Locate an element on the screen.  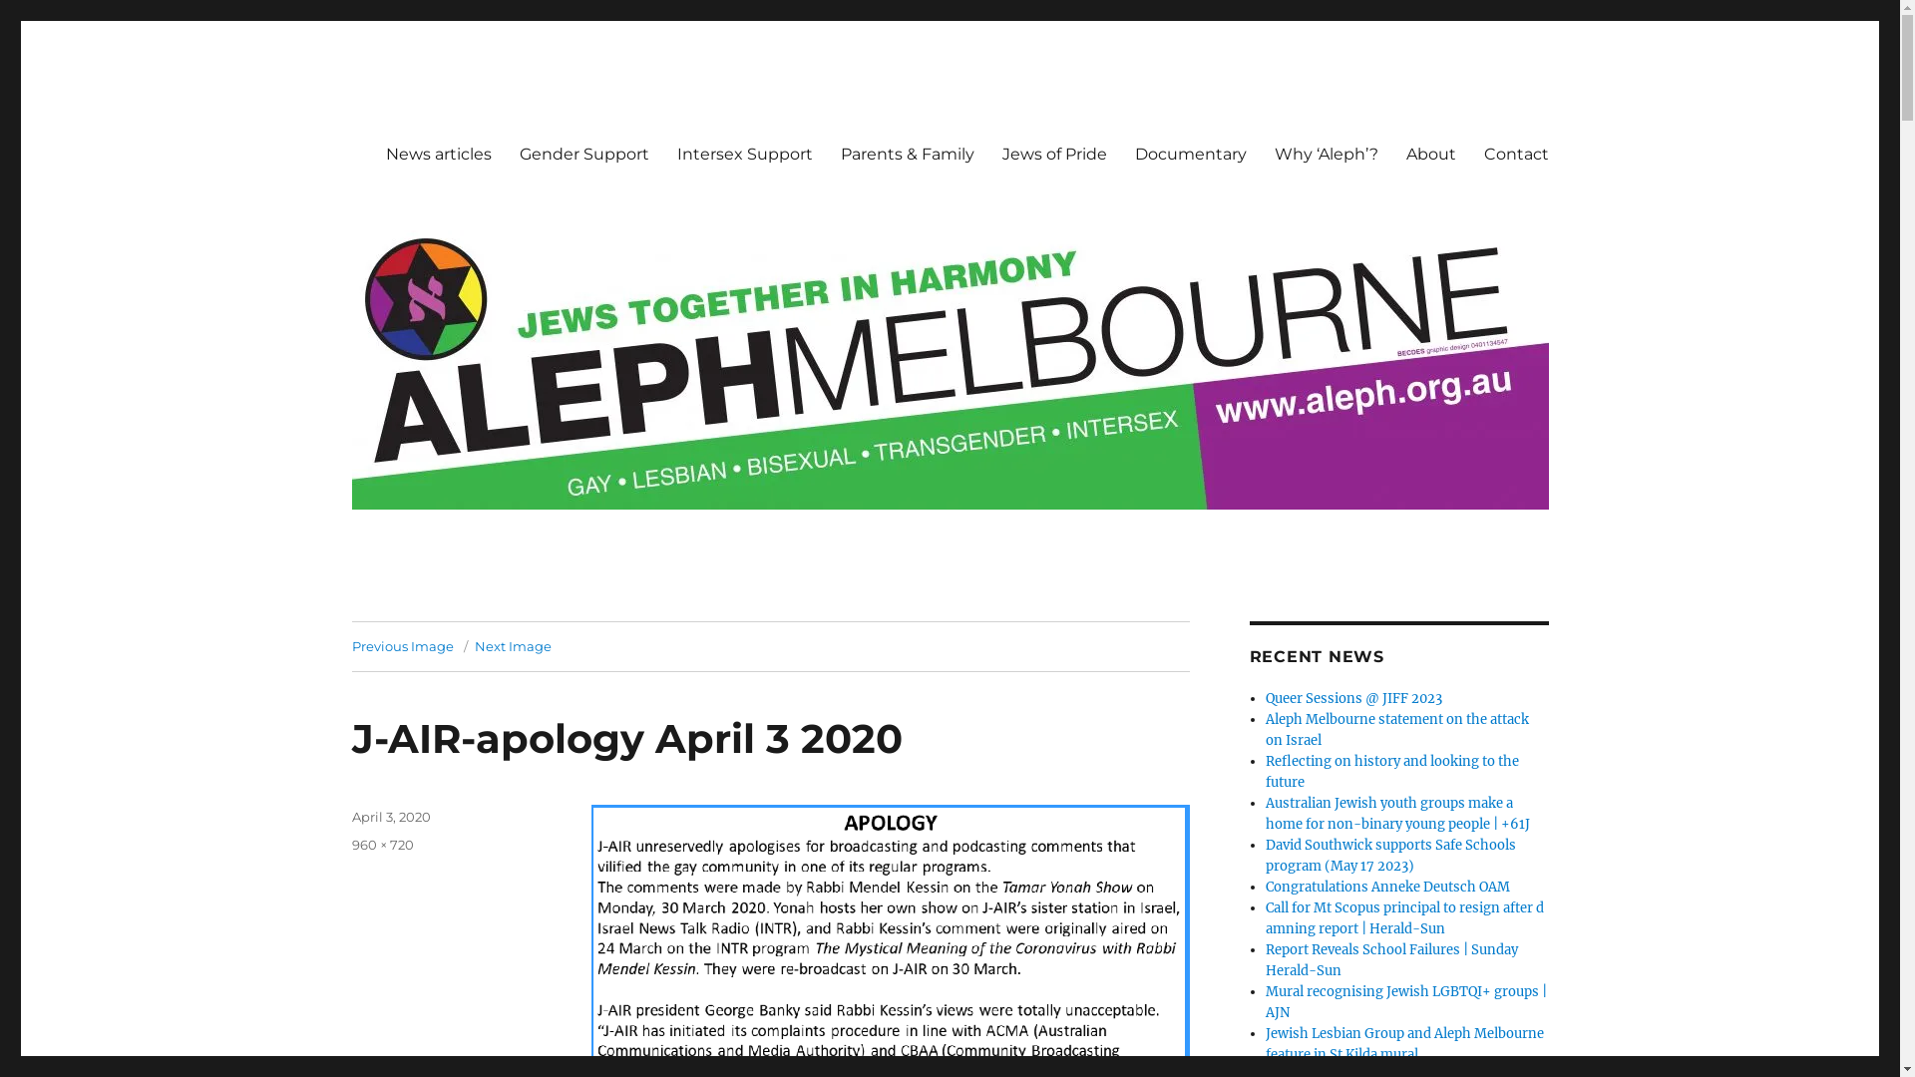
Congratulations Anneke Deutsch OAM is located at coordinates (1388, 888).